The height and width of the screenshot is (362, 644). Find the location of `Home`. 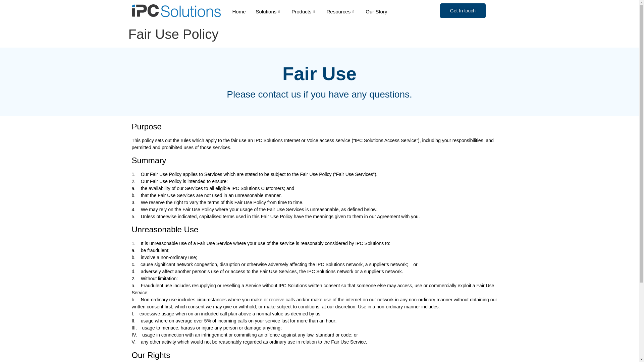

Home is located at coordinates (239, 11).